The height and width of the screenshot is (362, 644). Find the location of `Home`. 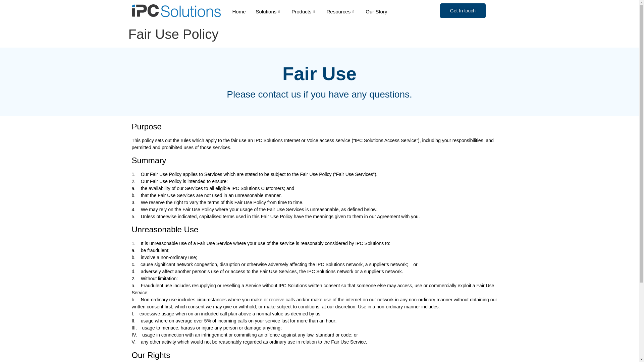

Home is located at coordinates (239, 11).